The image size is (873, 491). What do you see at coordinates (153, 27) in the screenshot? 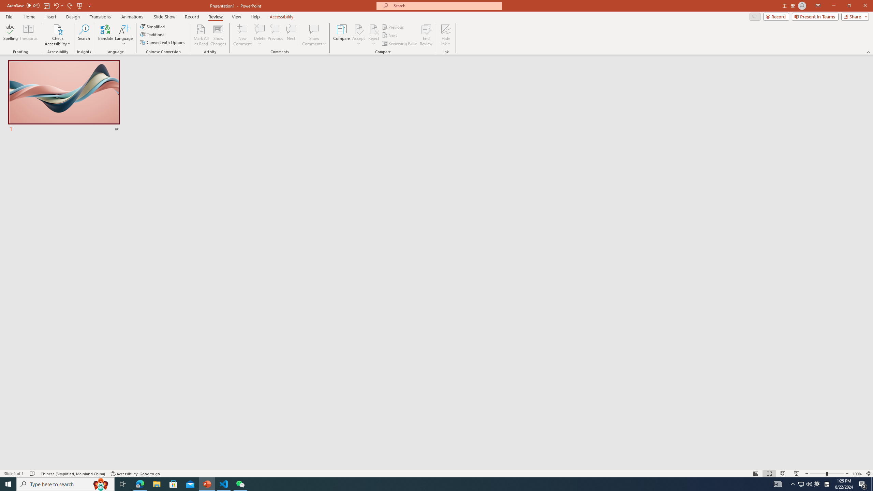
I see `Simplified` at bounding box center [153, 27].